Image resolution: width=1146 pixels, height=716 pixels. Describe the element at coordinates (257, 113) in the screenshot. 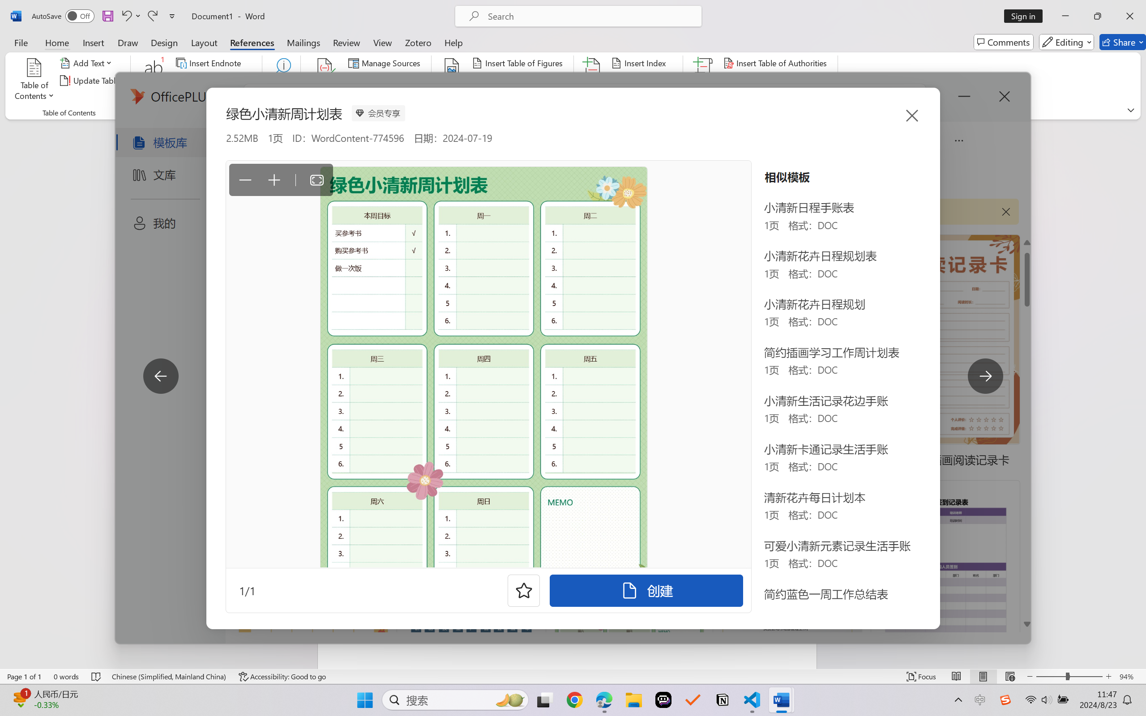

I see `Footnote and Endnote Dialog...` at that location.